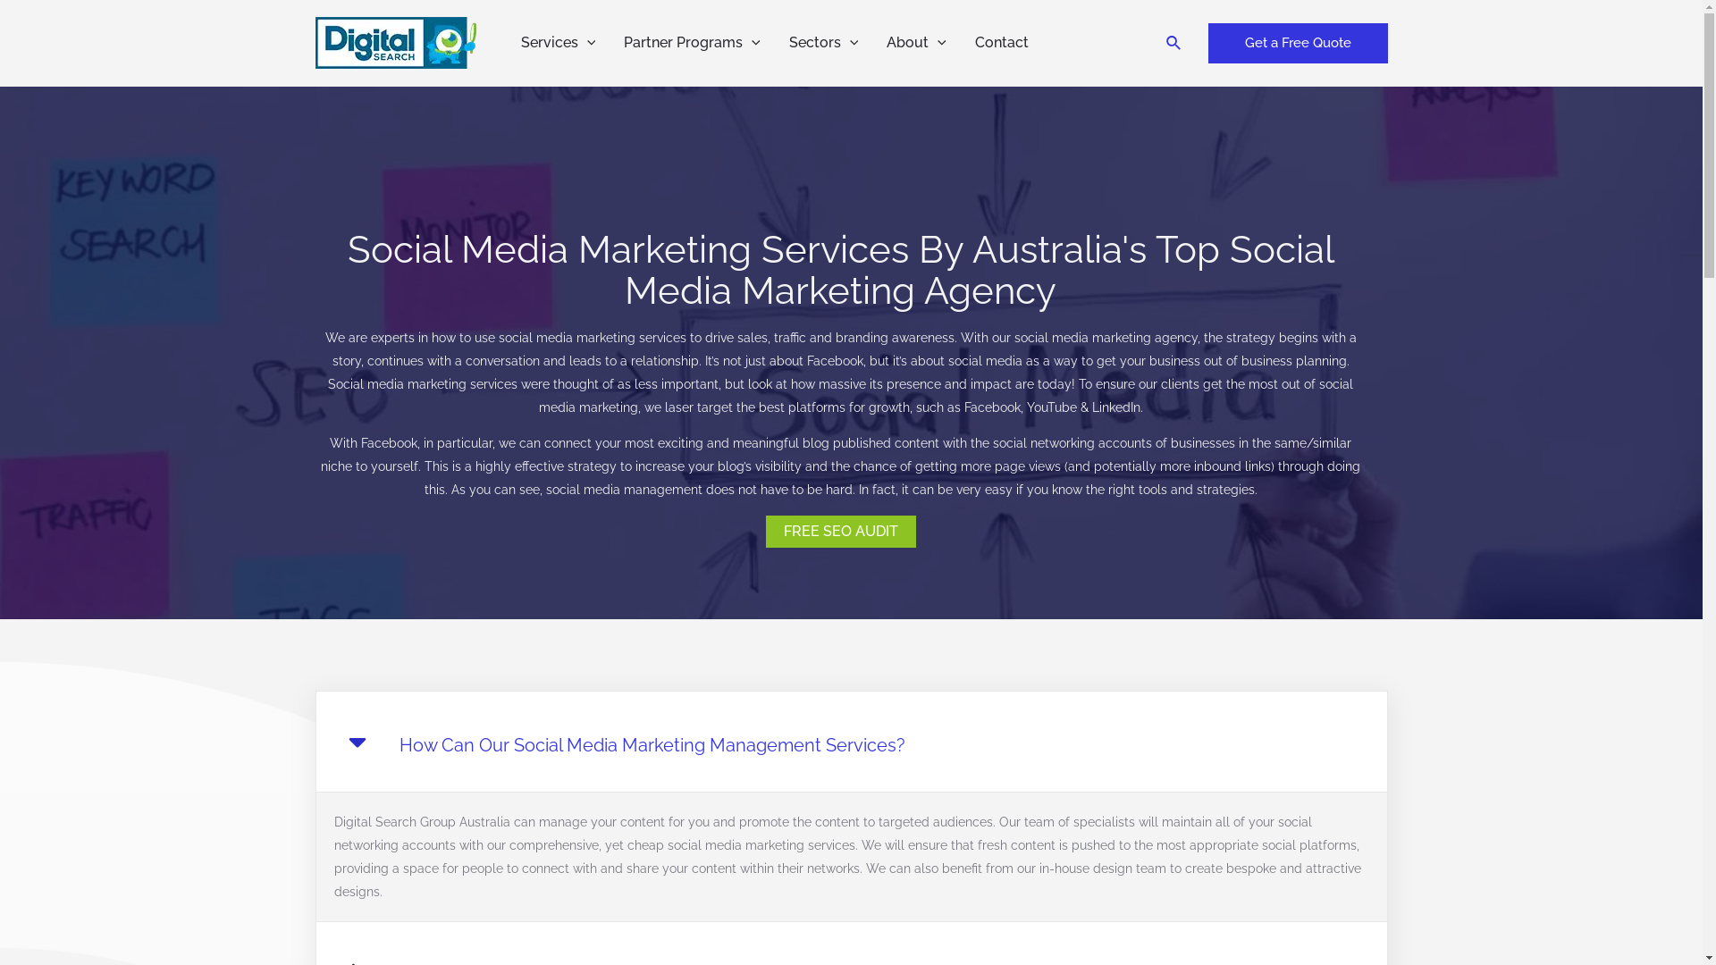  Describe the element at coordinates (558, 43) in the screenshot. I see `Services` at that location.